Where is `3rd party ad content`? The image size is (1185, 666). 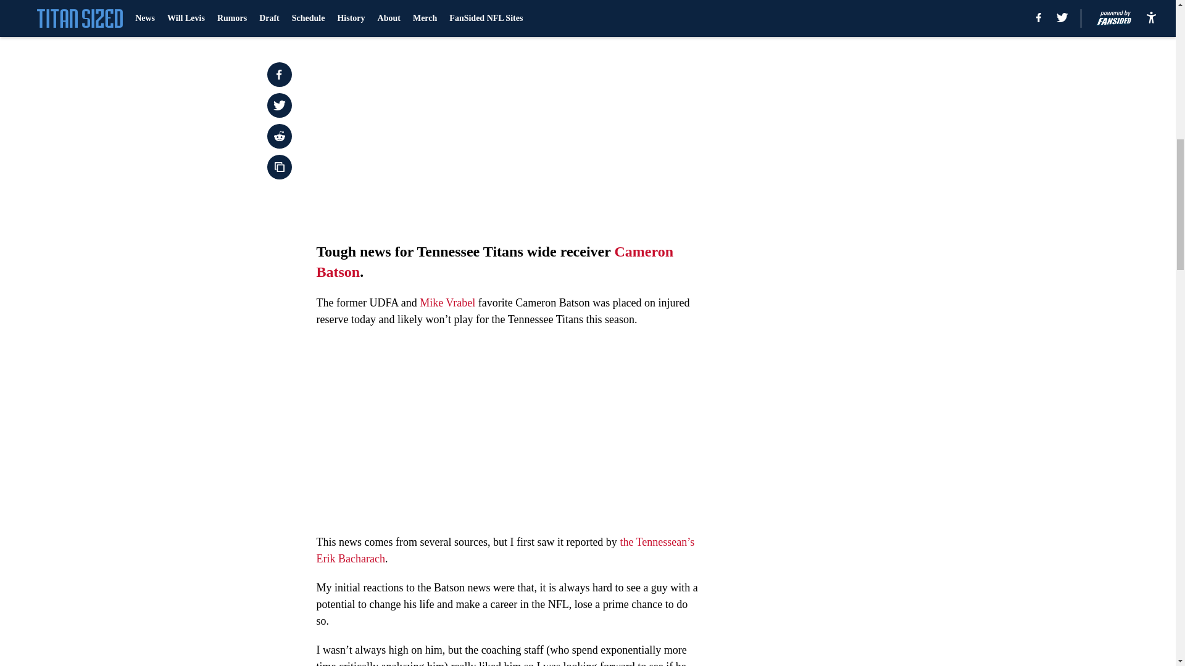
3rd party ad content is located at coordinates (853, 91).